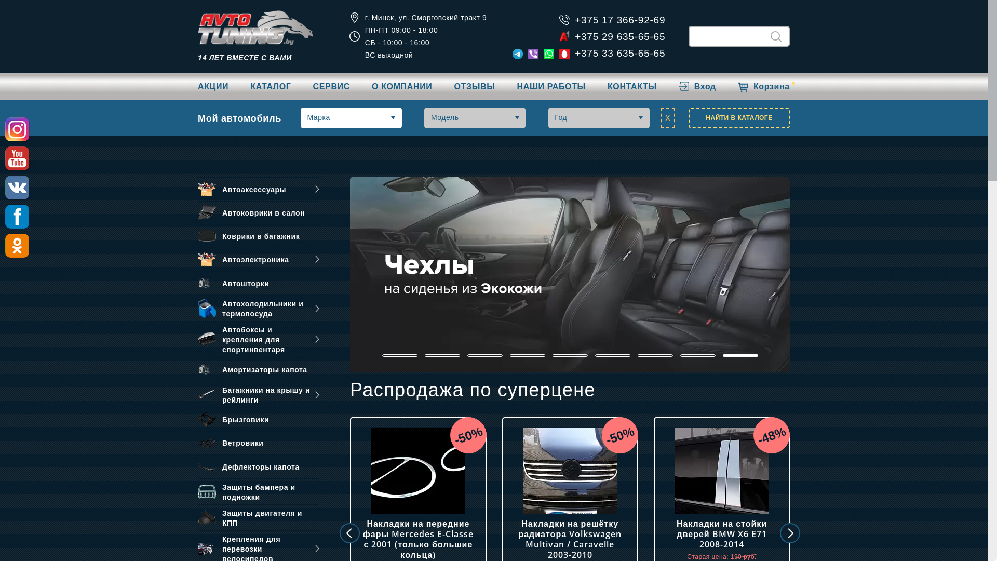 This screenshot has width=997, height=561. I want to click on +375 29 635-65-65, so click(620, 36).